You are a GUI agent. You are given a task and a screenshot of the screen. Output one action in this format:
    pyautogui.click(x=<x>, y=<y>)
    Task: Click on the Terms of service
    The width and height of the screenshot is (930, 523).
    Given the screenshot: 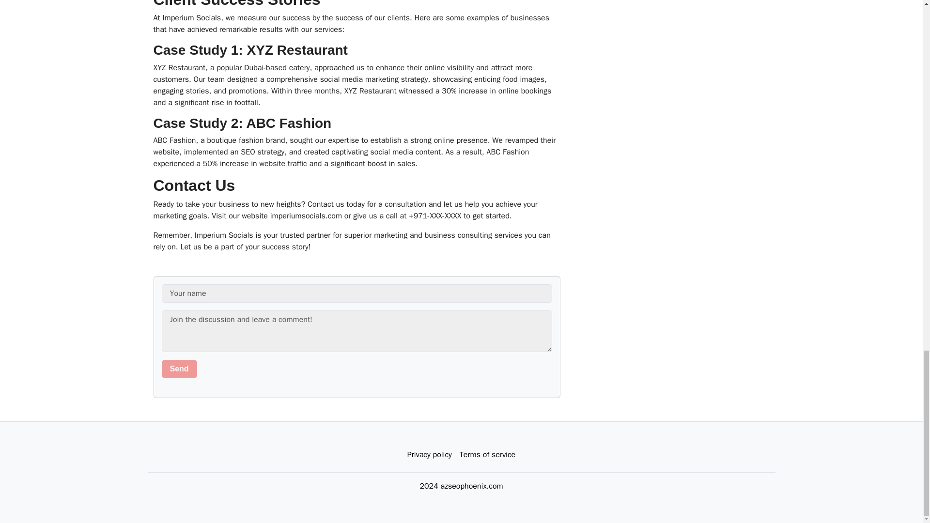 What is the action you would take?
    pyautogui.click(x=487, y=455)
    